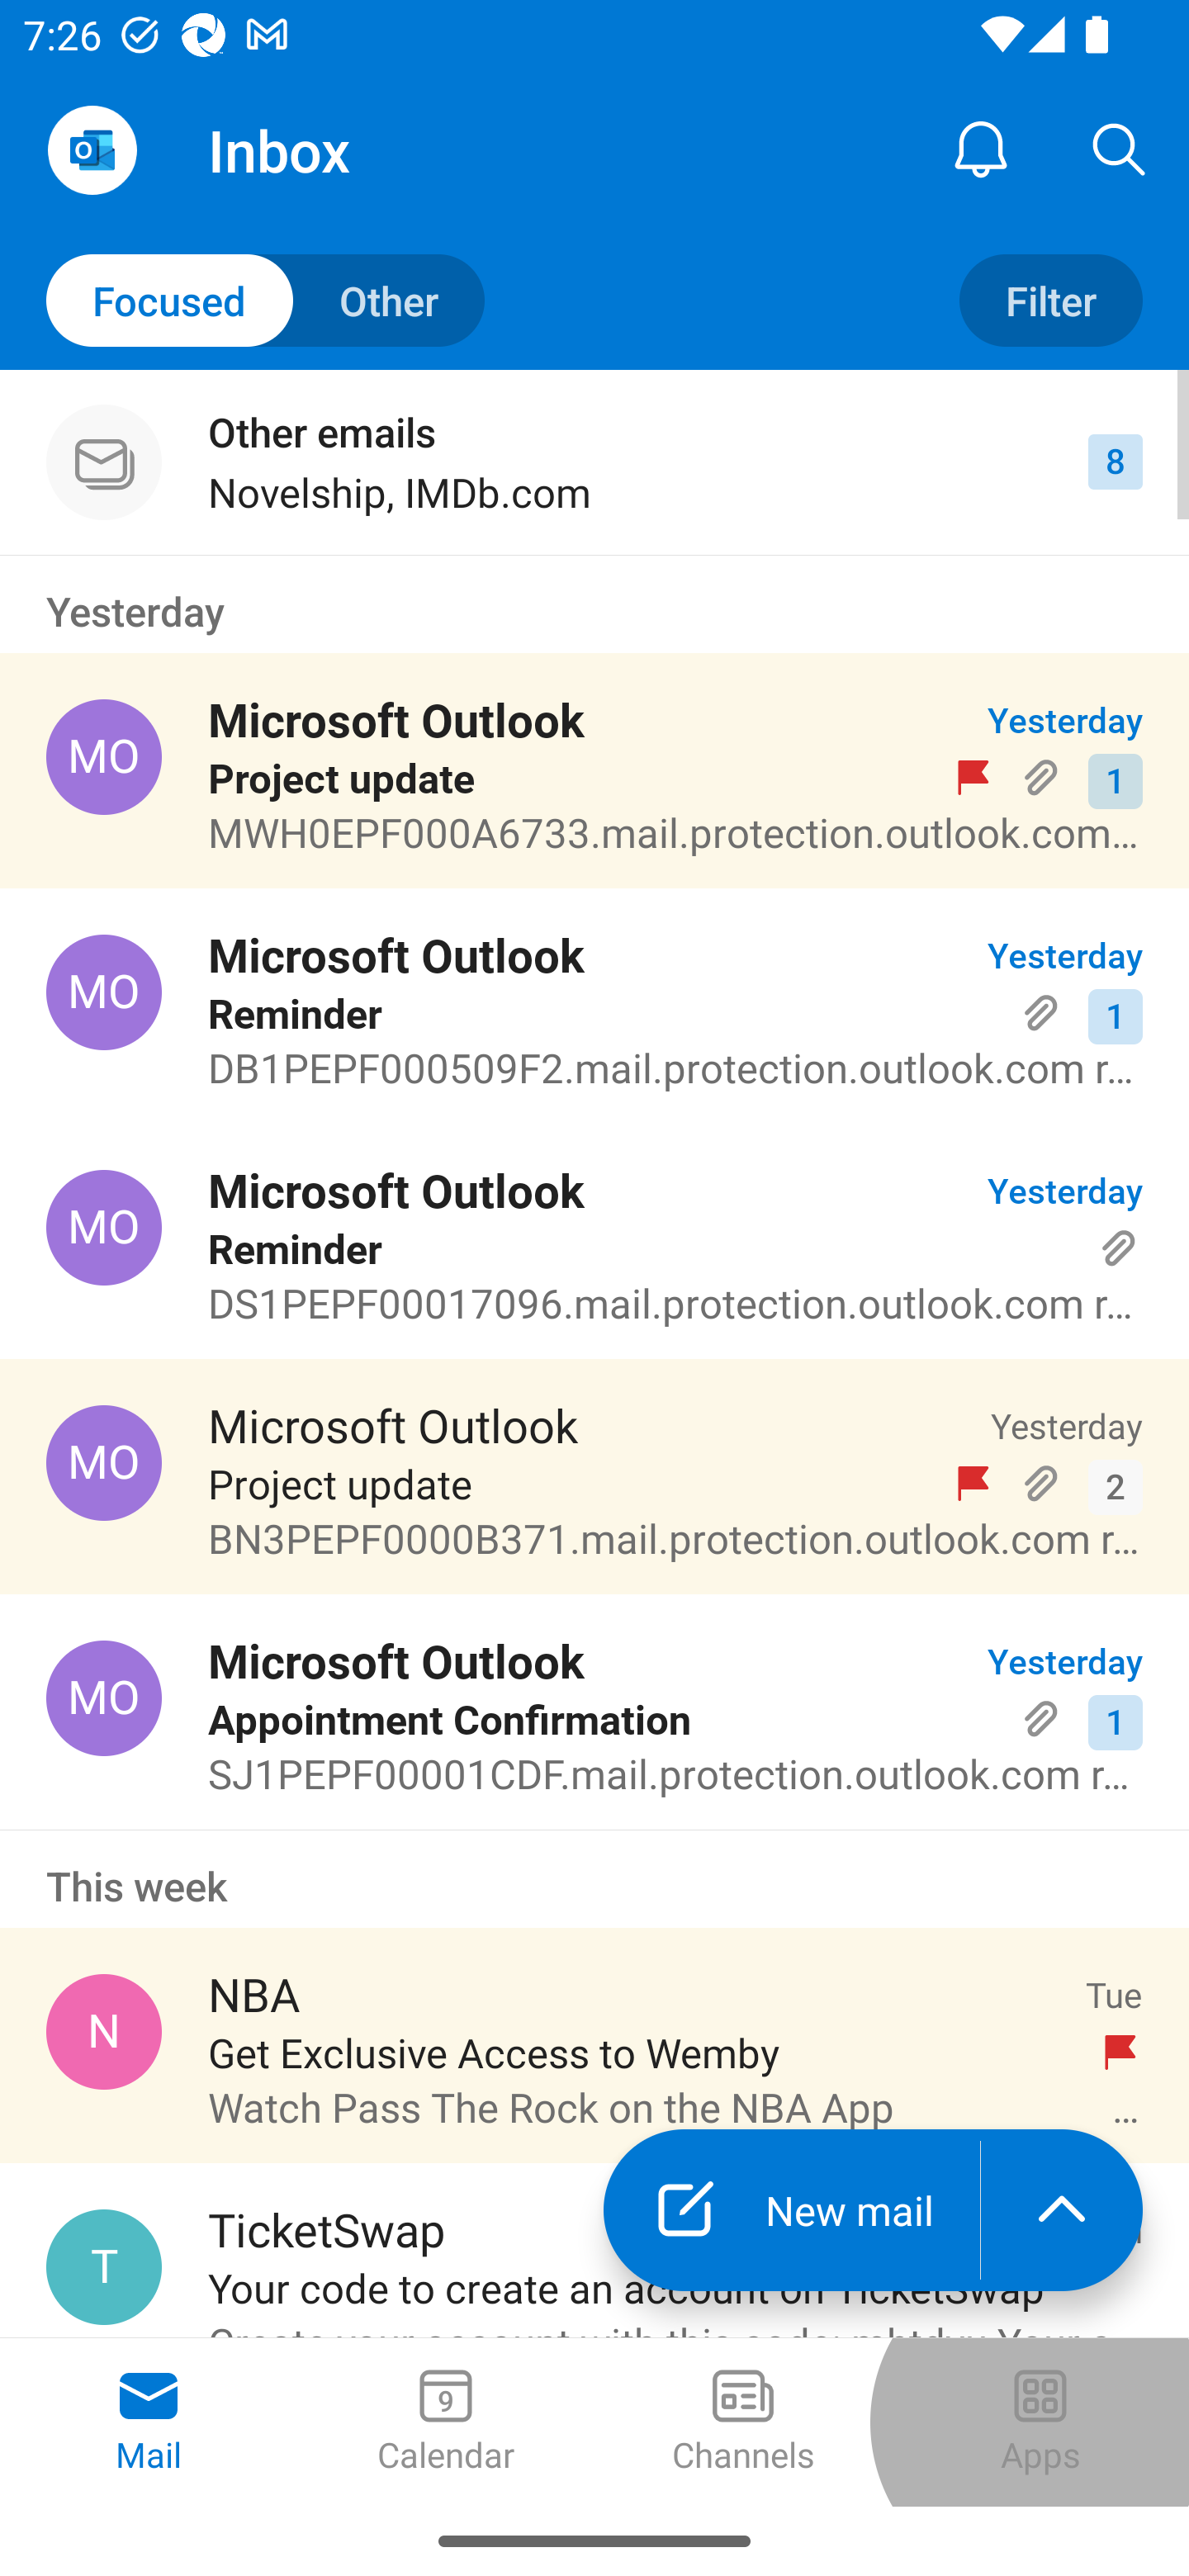  I want to click on Toggle to other mails, so click(266, 301).